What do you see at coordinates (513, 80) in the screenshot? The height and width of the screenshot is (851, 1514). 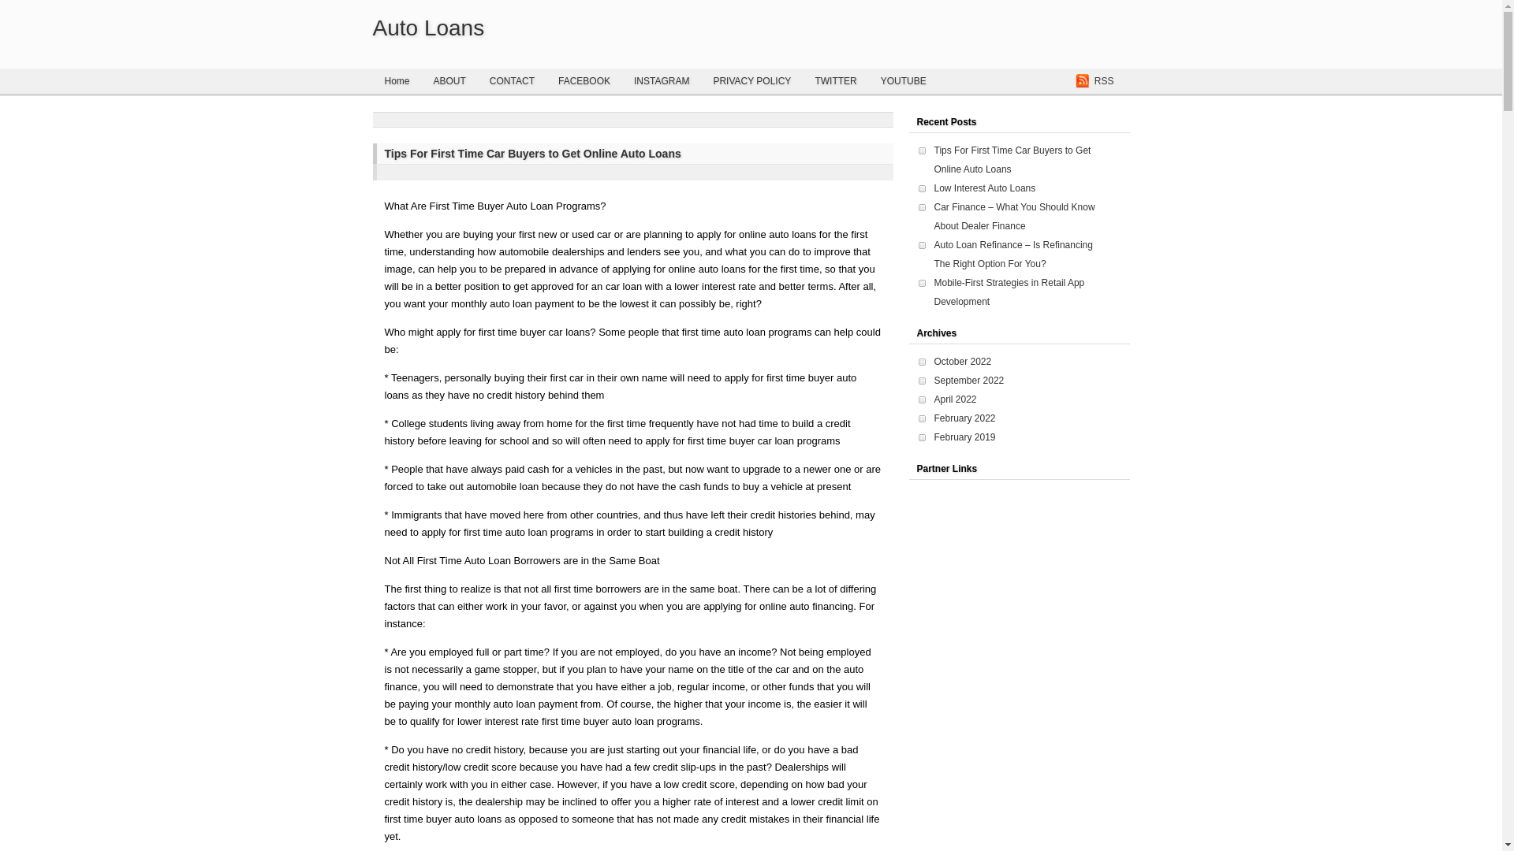 I see `CONTACT` at bounding box center [513, 80].